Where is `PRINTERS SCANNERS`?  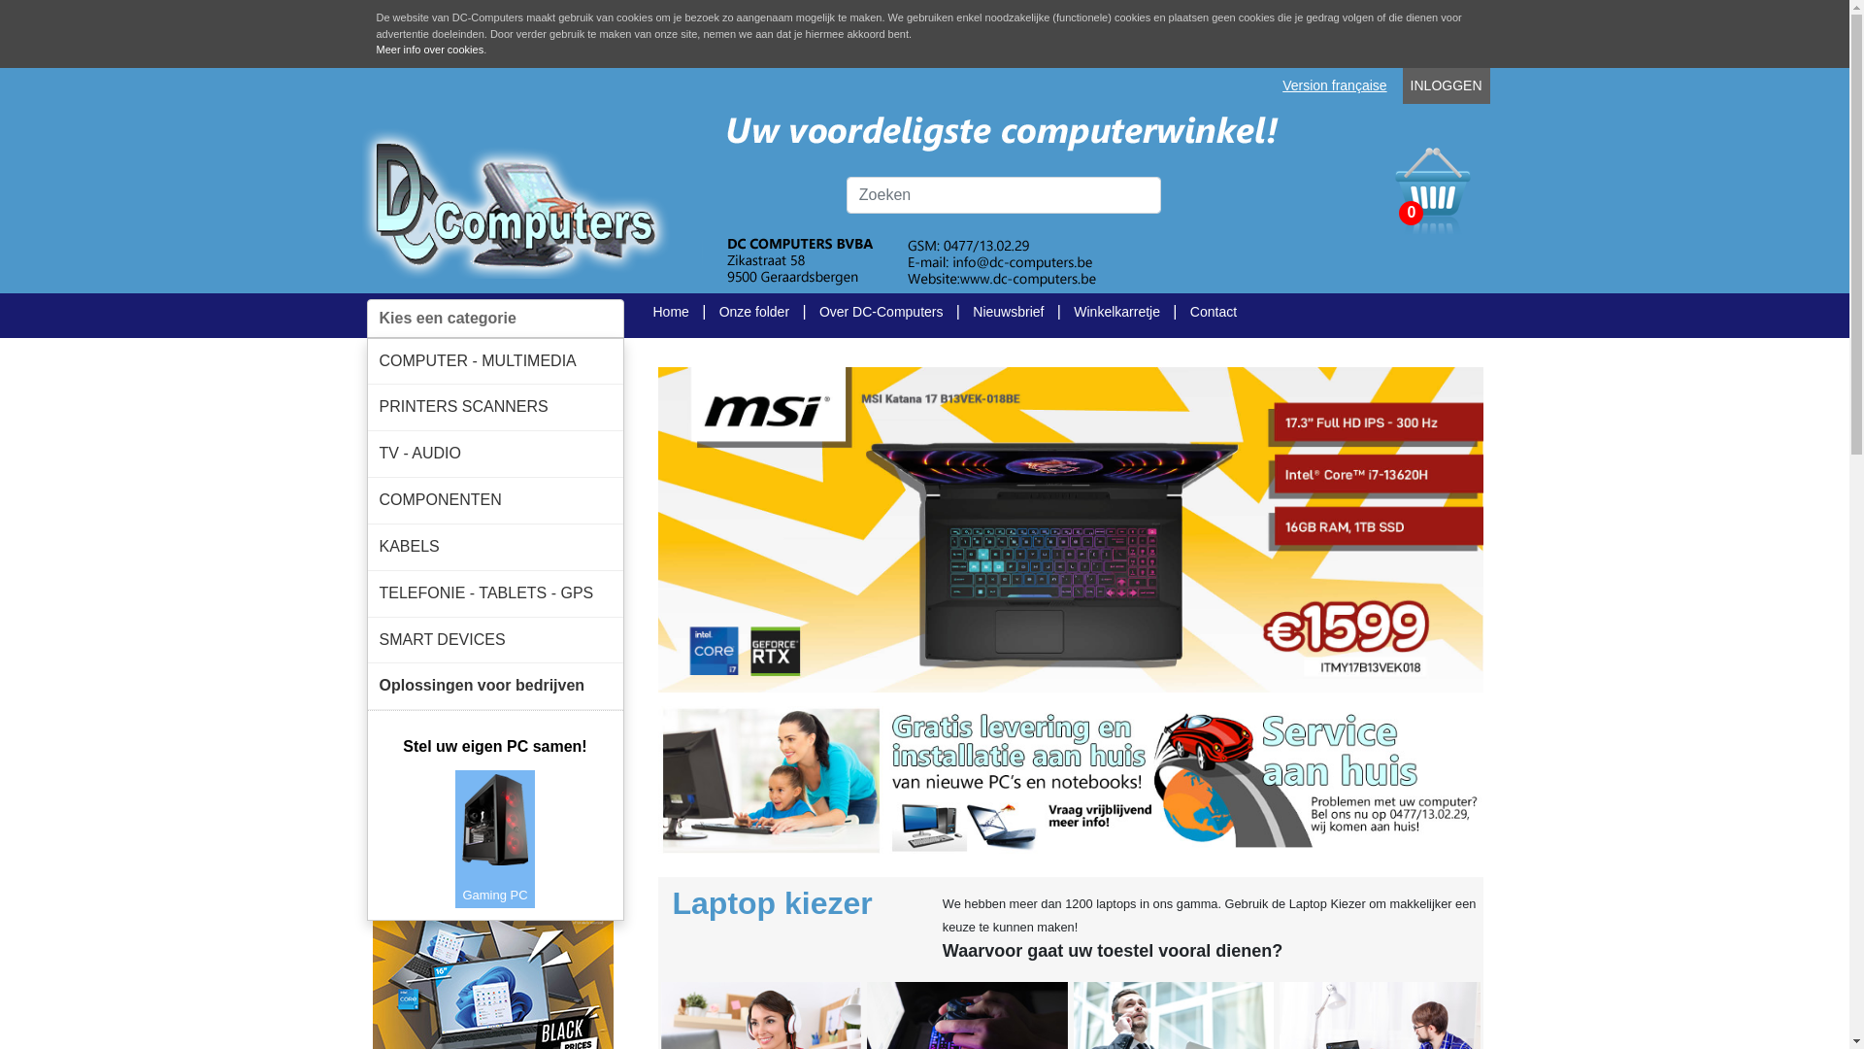
PRINTERS SCANNERS is located at coordinates (495, 408).